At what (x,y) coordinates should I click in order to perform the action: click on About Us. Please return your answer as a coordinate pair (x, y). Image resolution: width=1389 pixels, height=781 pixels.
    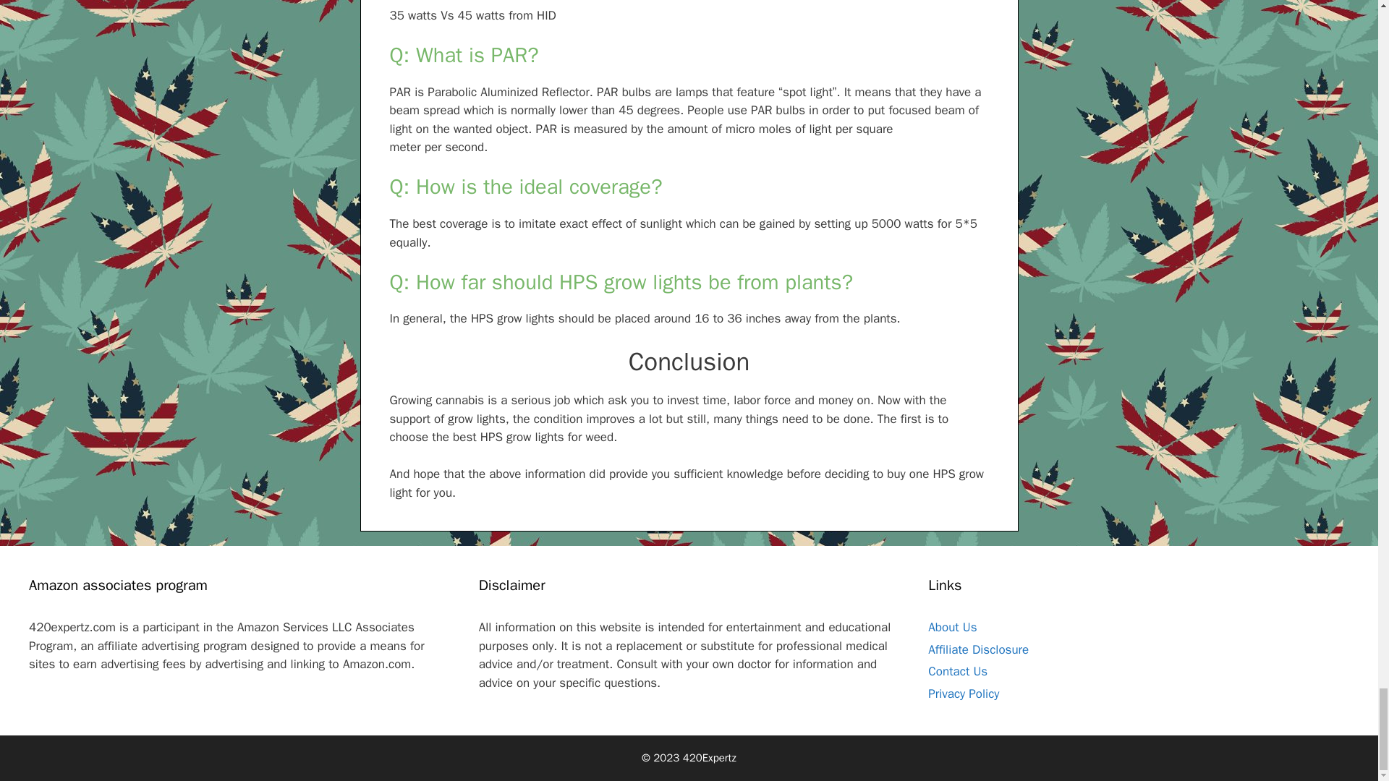
    Looking at the image, I should click on (952, 628).